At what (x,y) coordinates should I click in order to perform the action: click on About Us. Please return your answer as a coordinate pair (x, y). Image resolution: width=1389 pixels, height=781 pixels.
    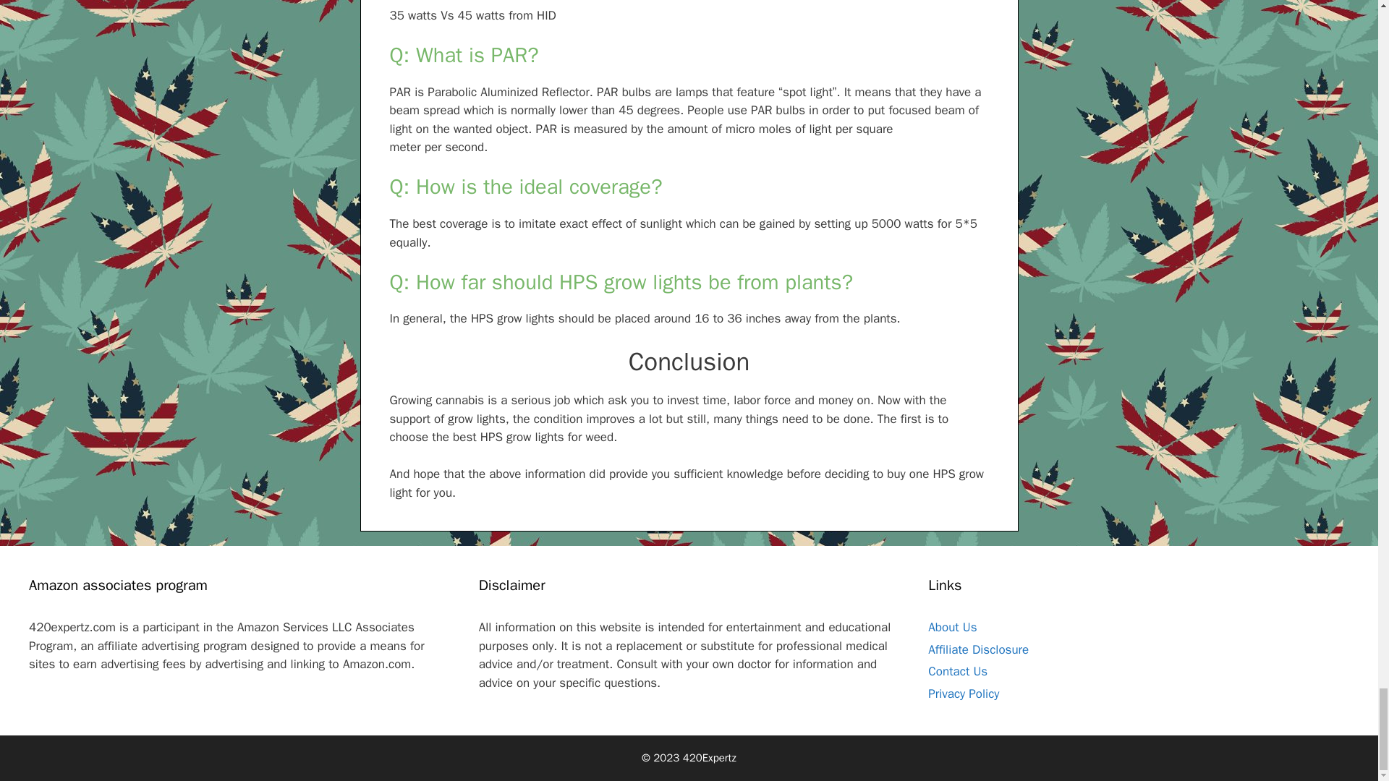
    Looking at the image, I should click on (952, 628).